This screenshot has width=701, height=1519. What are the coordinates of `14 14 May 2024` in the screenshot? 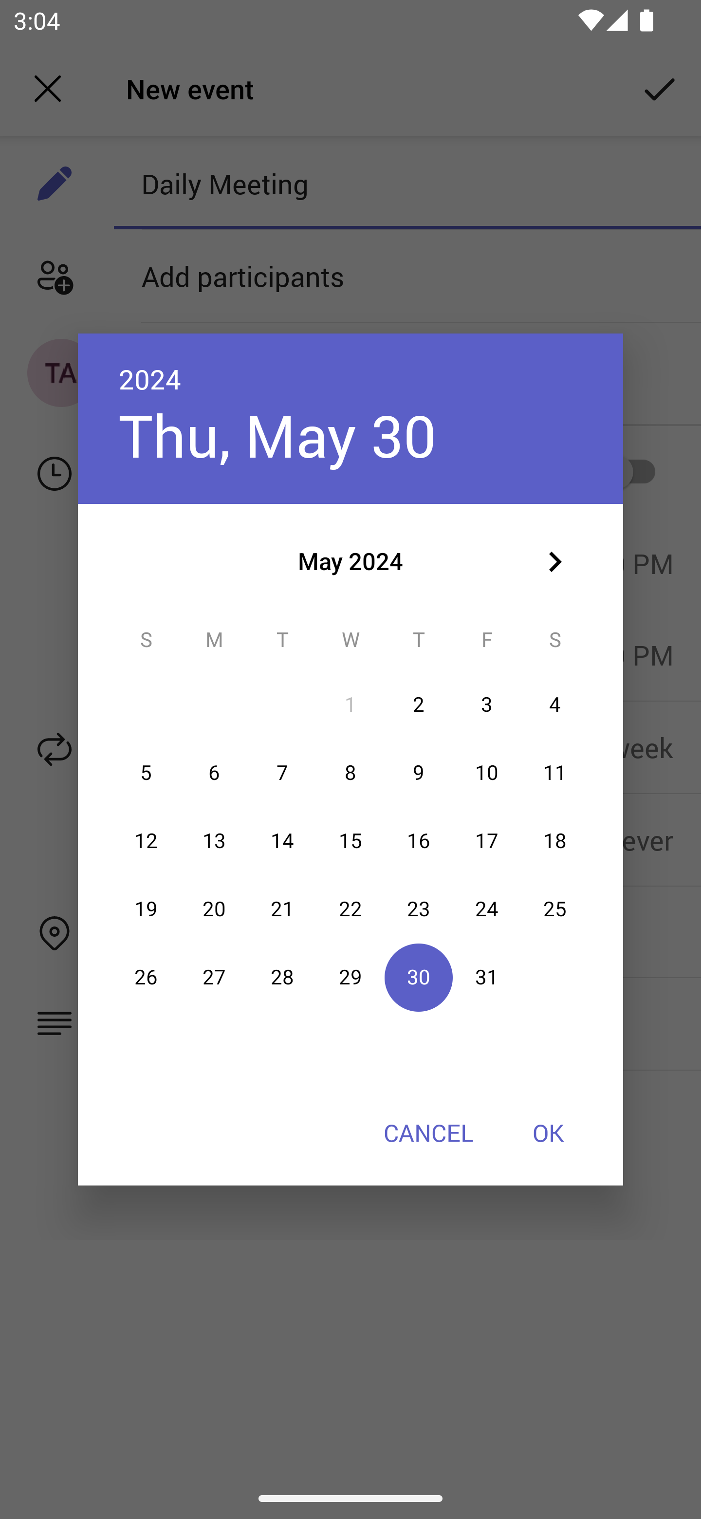 It's located at (282, 840).